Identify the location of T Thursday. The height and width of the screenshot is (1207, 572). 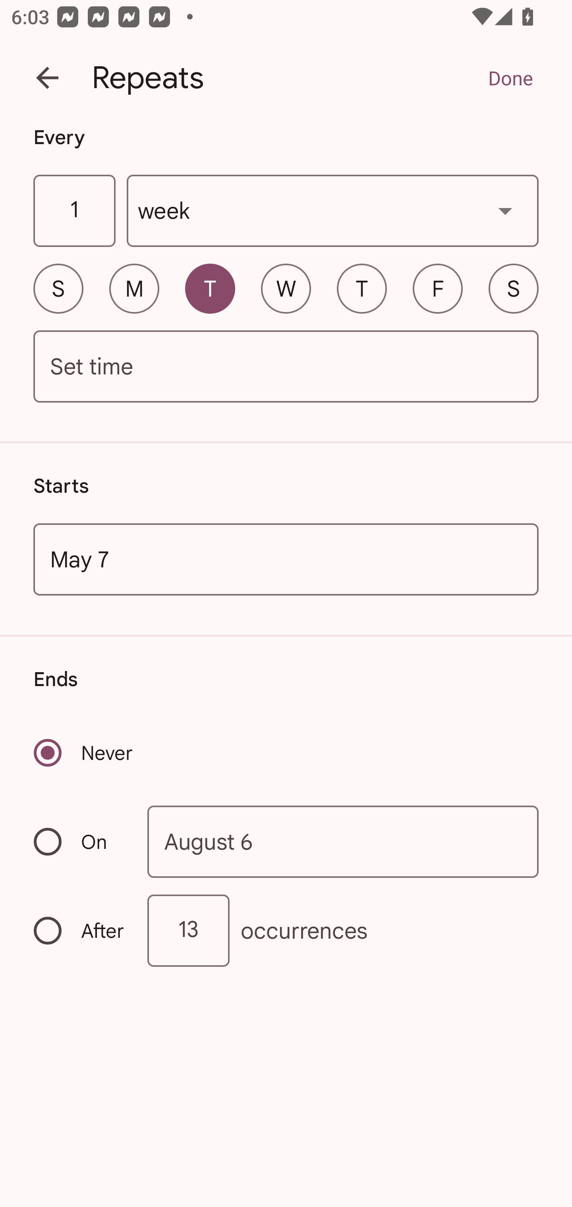
(361, 288).